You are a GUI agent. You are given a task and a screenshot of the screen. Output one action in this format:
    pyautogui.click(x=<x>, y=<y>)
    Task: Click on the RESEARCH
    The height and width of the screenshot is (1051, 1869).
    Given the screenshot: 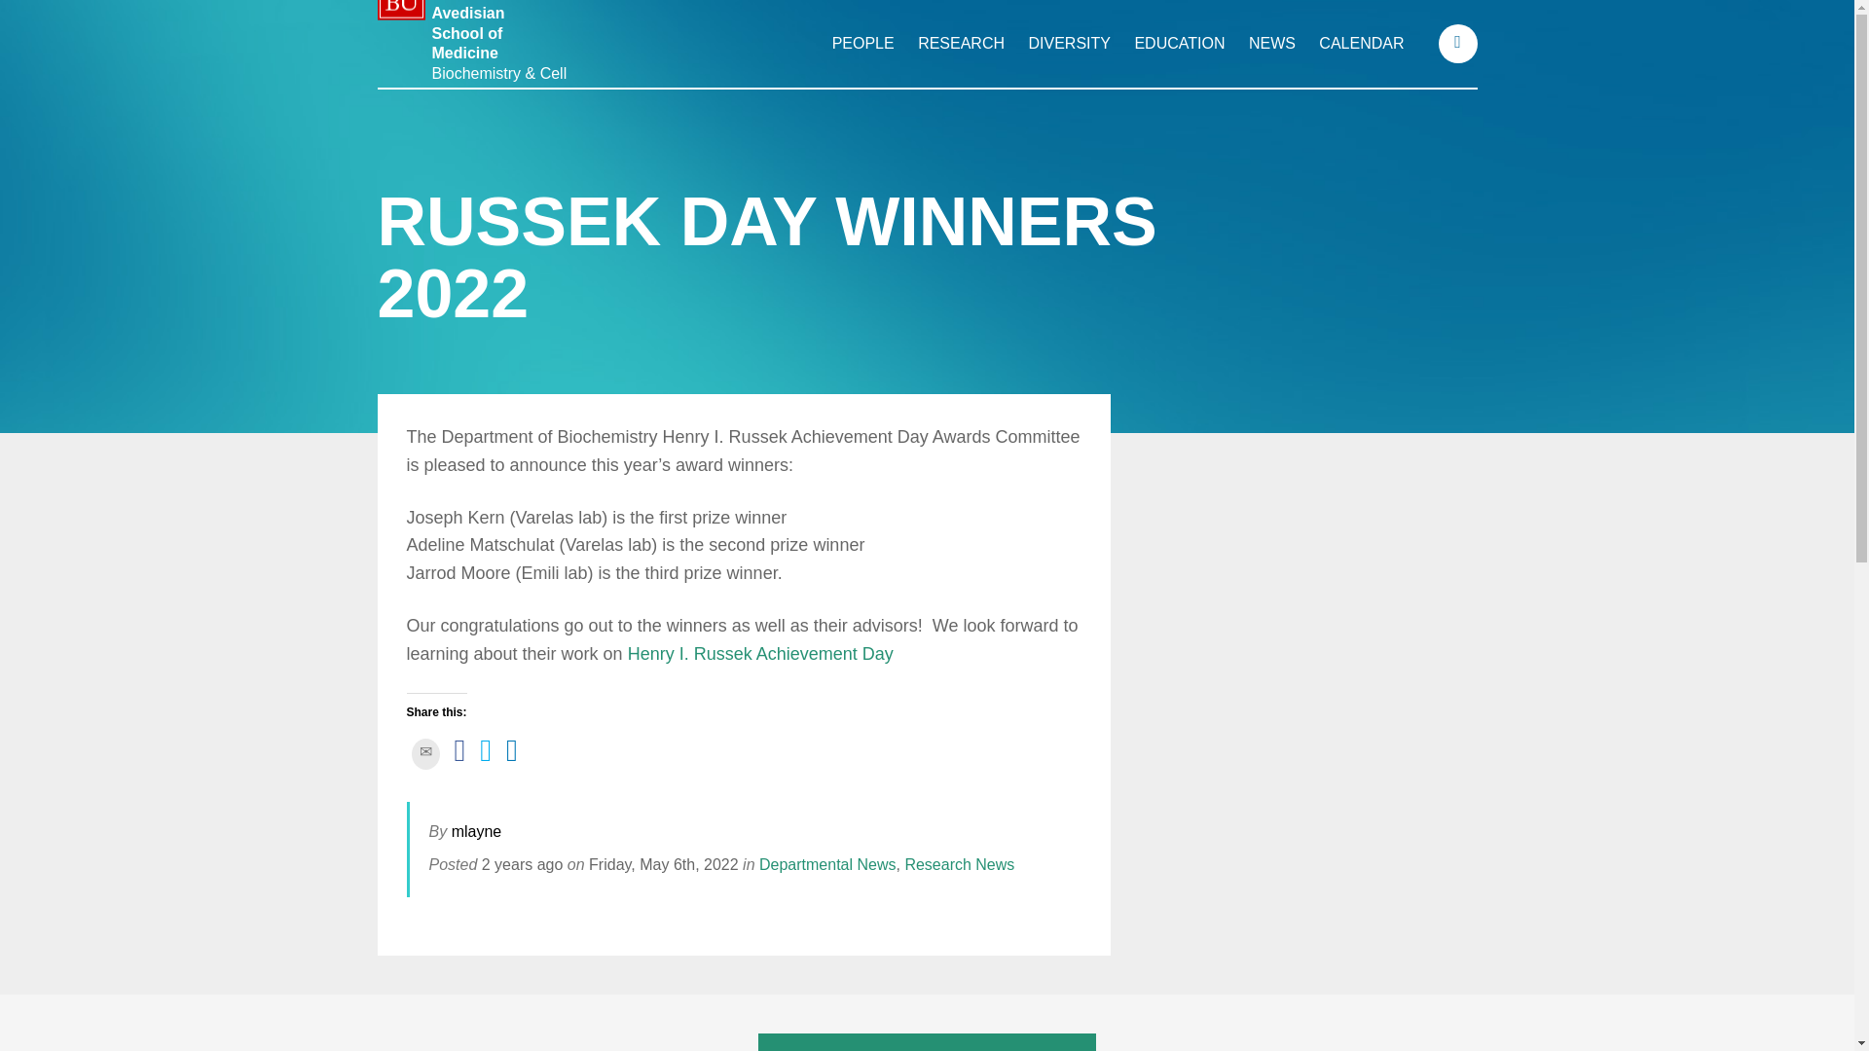 What is the action you would take?
    pyautogui.click(x=961, y=43)
    